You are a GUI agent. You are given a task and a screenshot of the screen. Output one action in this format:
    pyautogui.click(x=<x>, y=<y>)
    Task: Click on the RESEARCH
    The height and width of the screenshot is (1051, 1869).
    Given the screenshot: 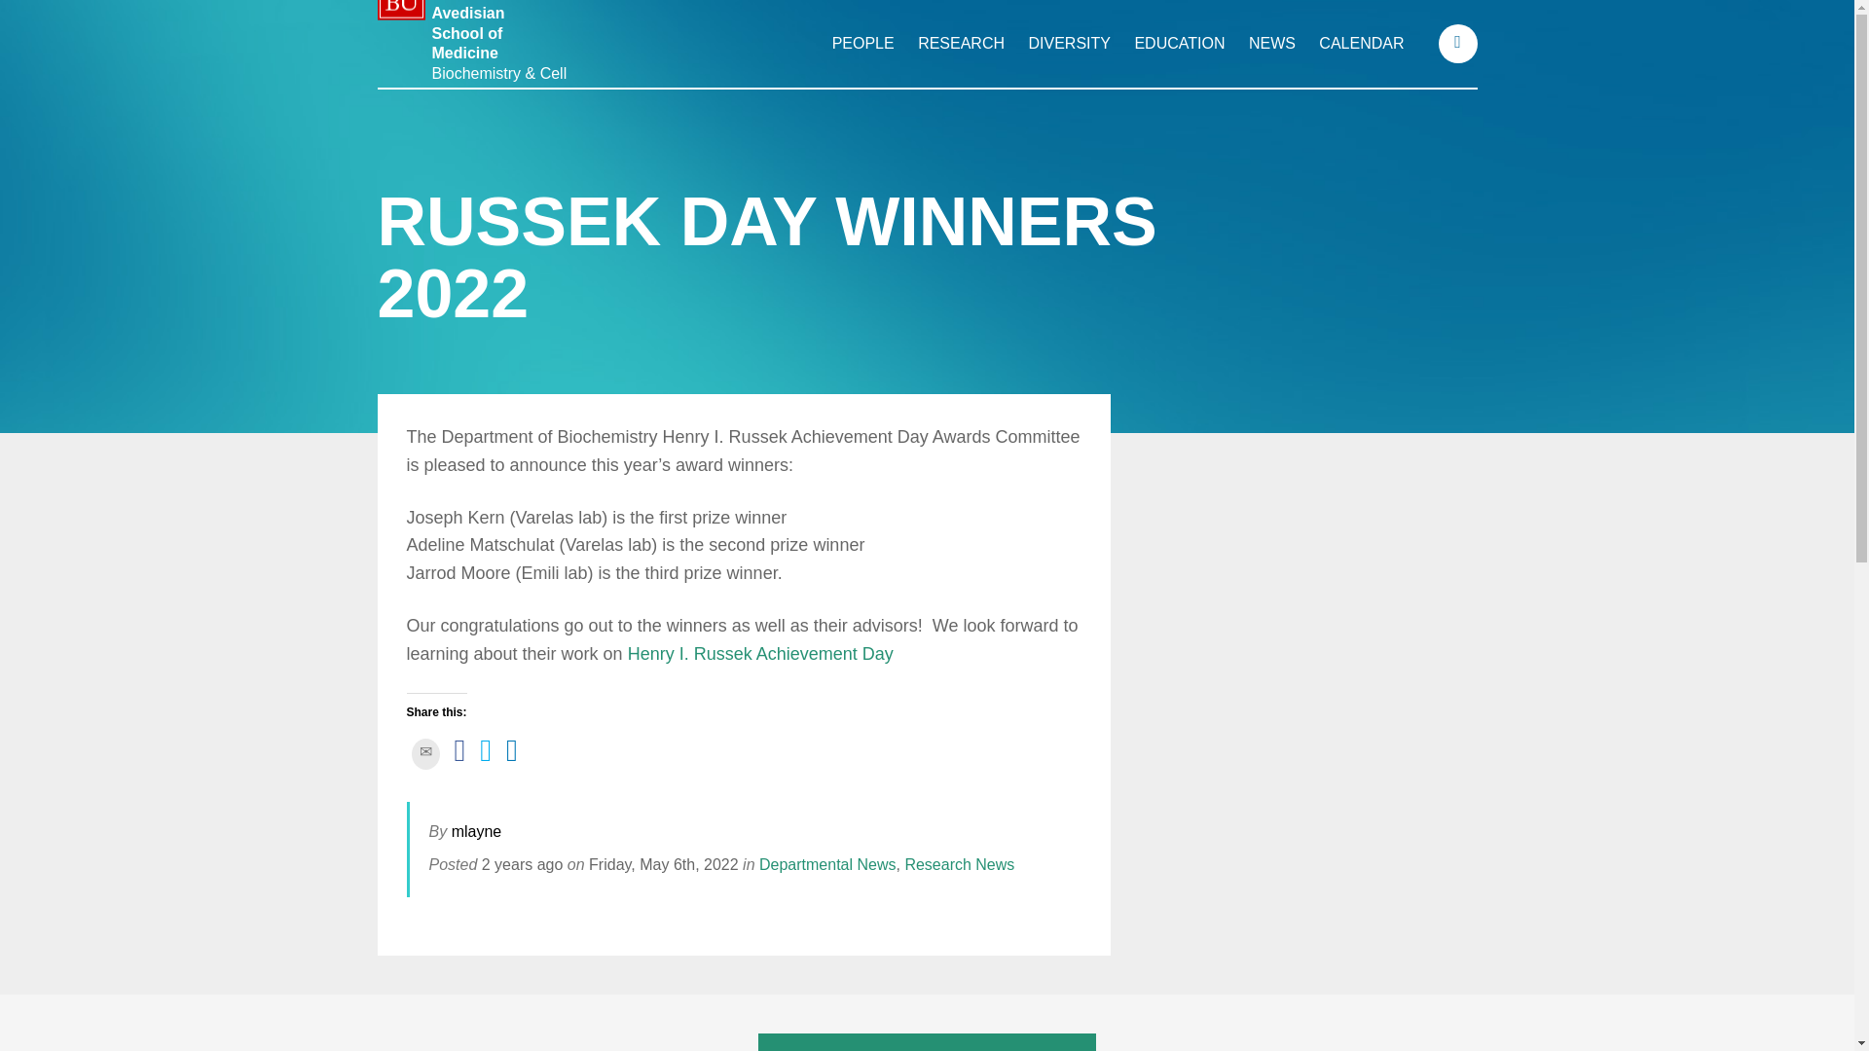 What is the action you would take?
    pyautogui.click(x=961, y=43)
    